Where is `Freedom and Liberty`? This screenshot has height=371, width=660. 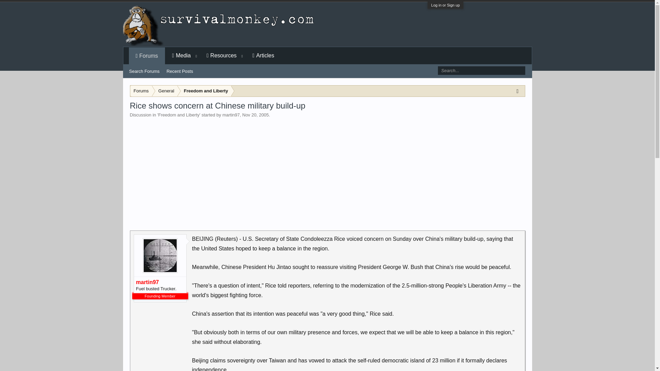 Freedom and Liberty is located at coordinates (204, 91).